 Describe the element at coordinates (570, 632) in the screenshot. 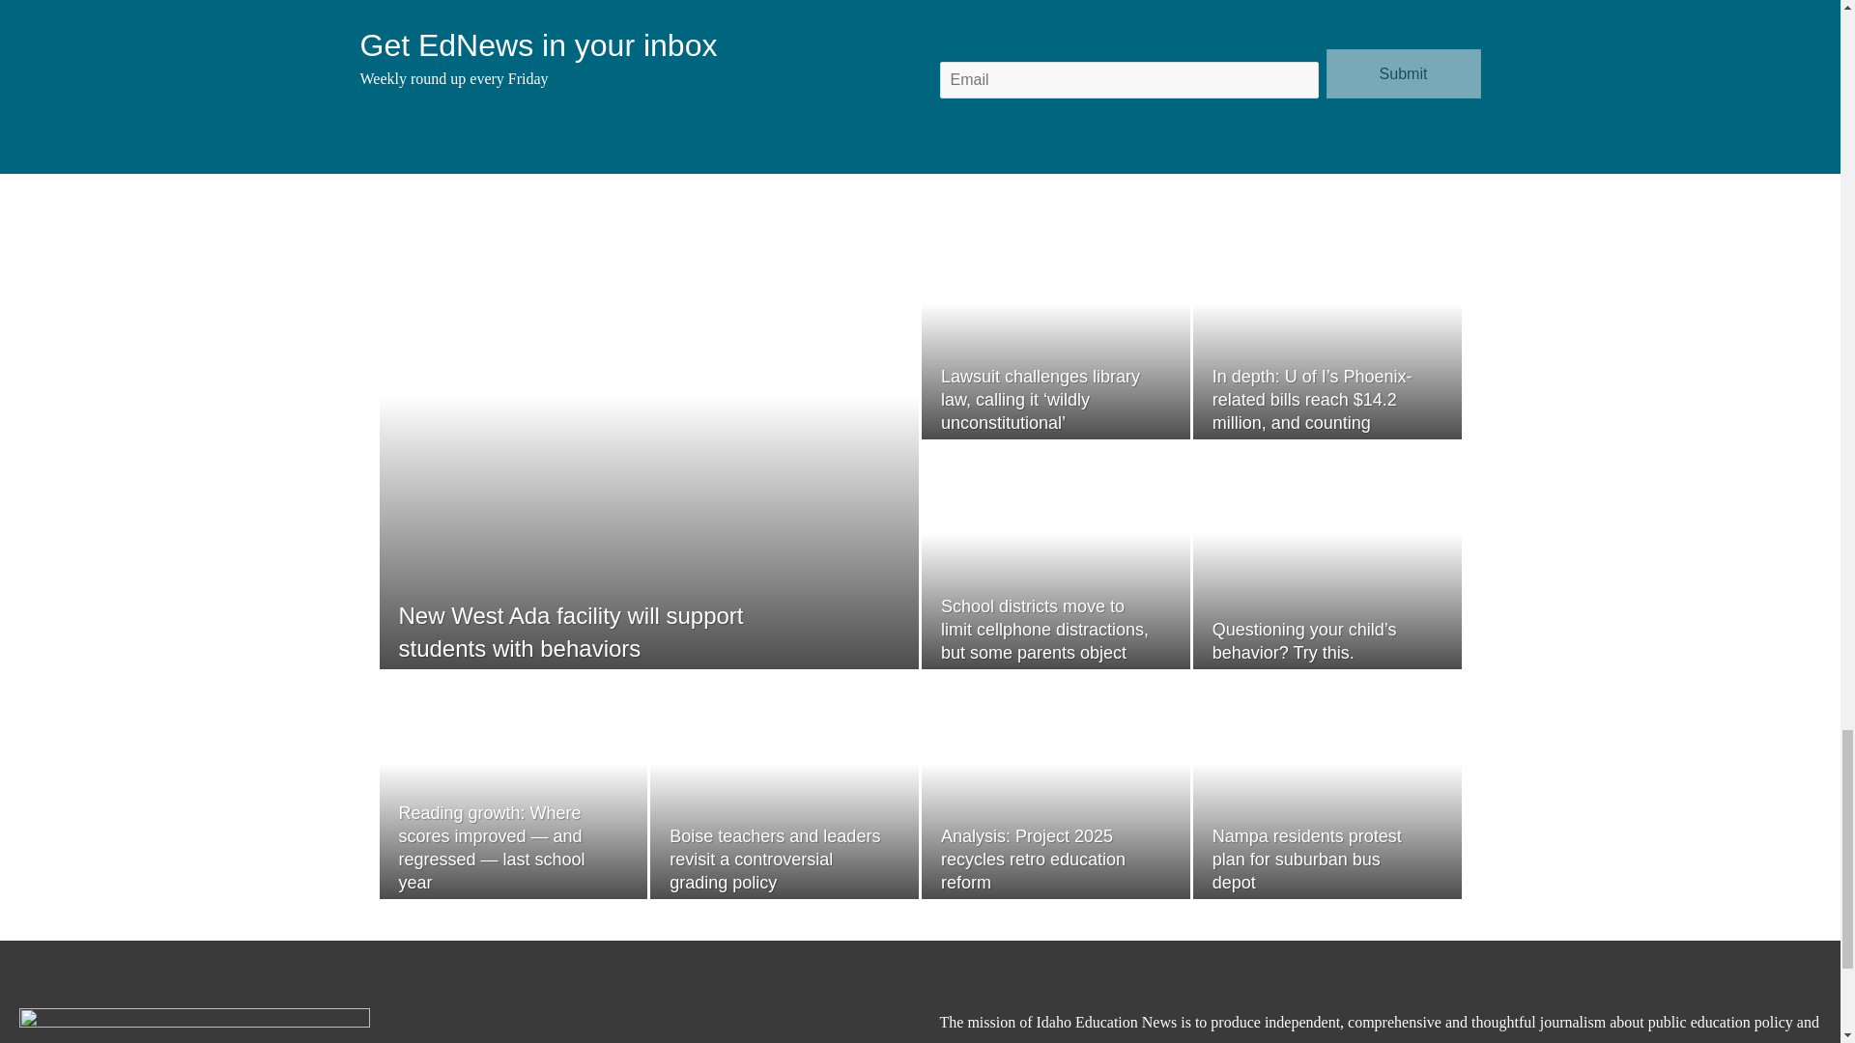

I see `New West Ada facility will support students with behaviors` at that location.